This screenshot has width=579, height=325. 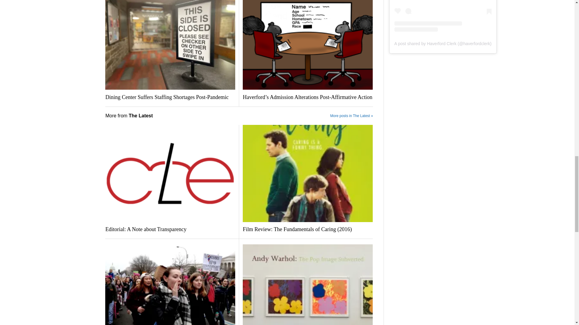 I want to click on Editorial: A Note about Transparency, so click(x=170, y=229).